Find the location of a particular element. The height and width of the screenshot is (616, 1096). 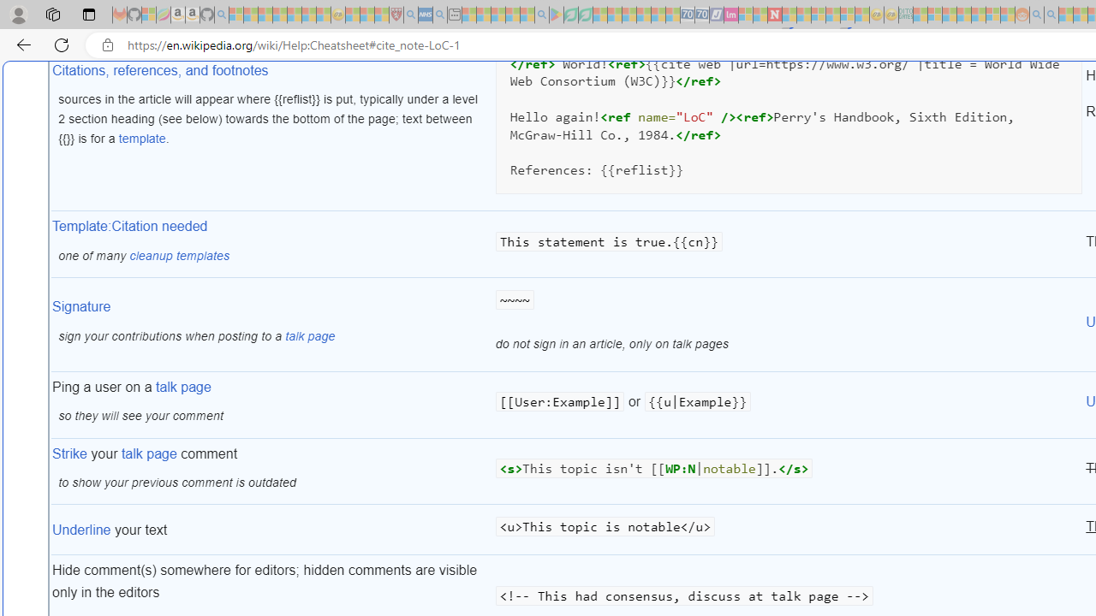

Template:Citation needed is located at coordinates (130, 227).